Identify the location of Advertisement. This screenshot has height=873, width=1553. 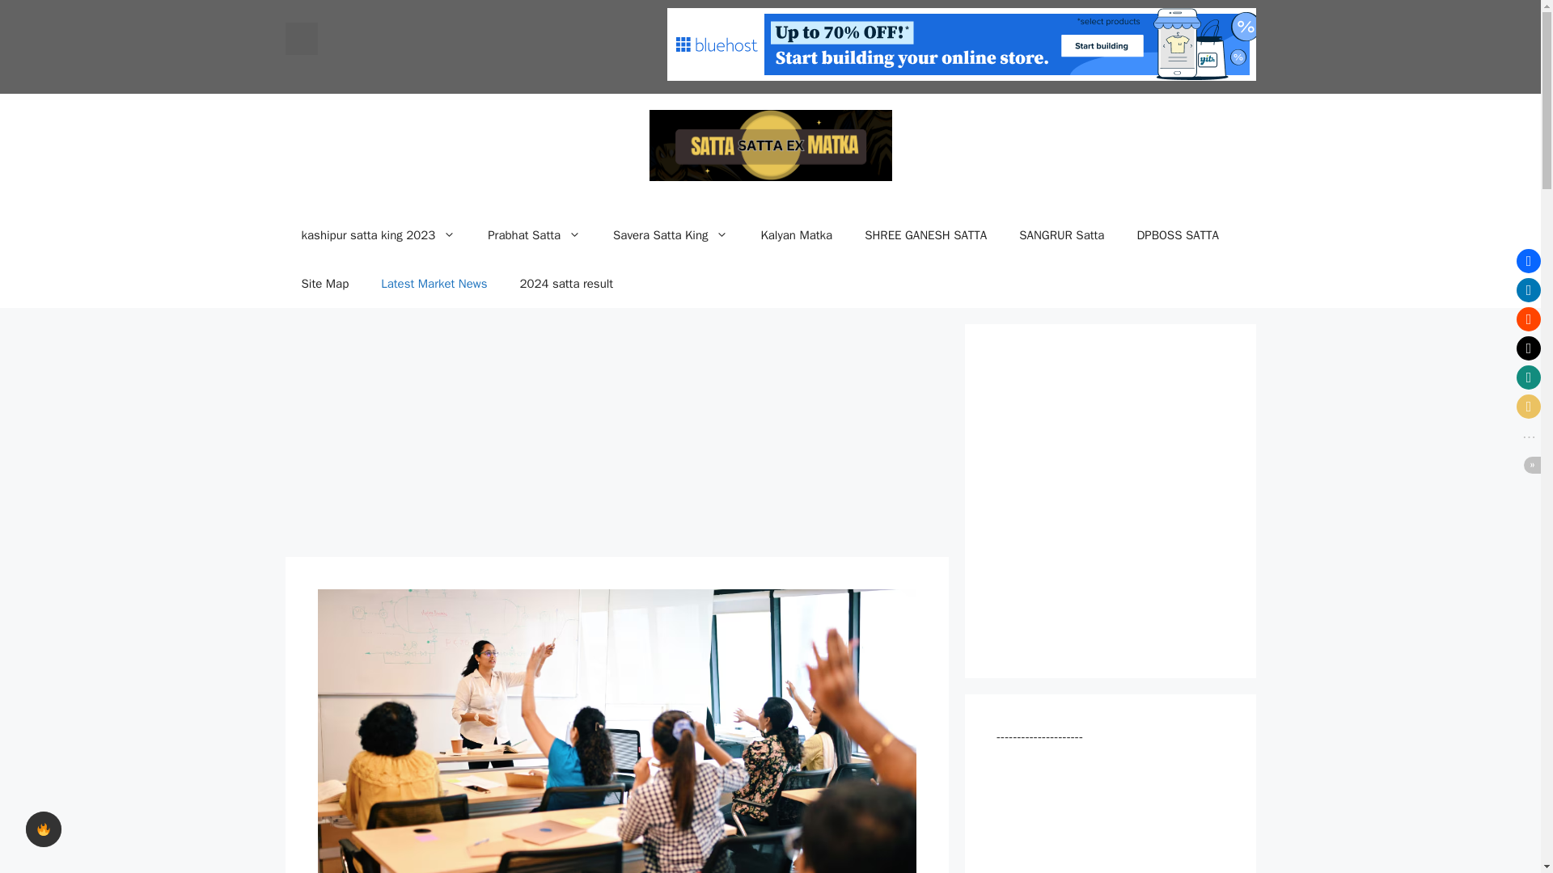
(616, 436).